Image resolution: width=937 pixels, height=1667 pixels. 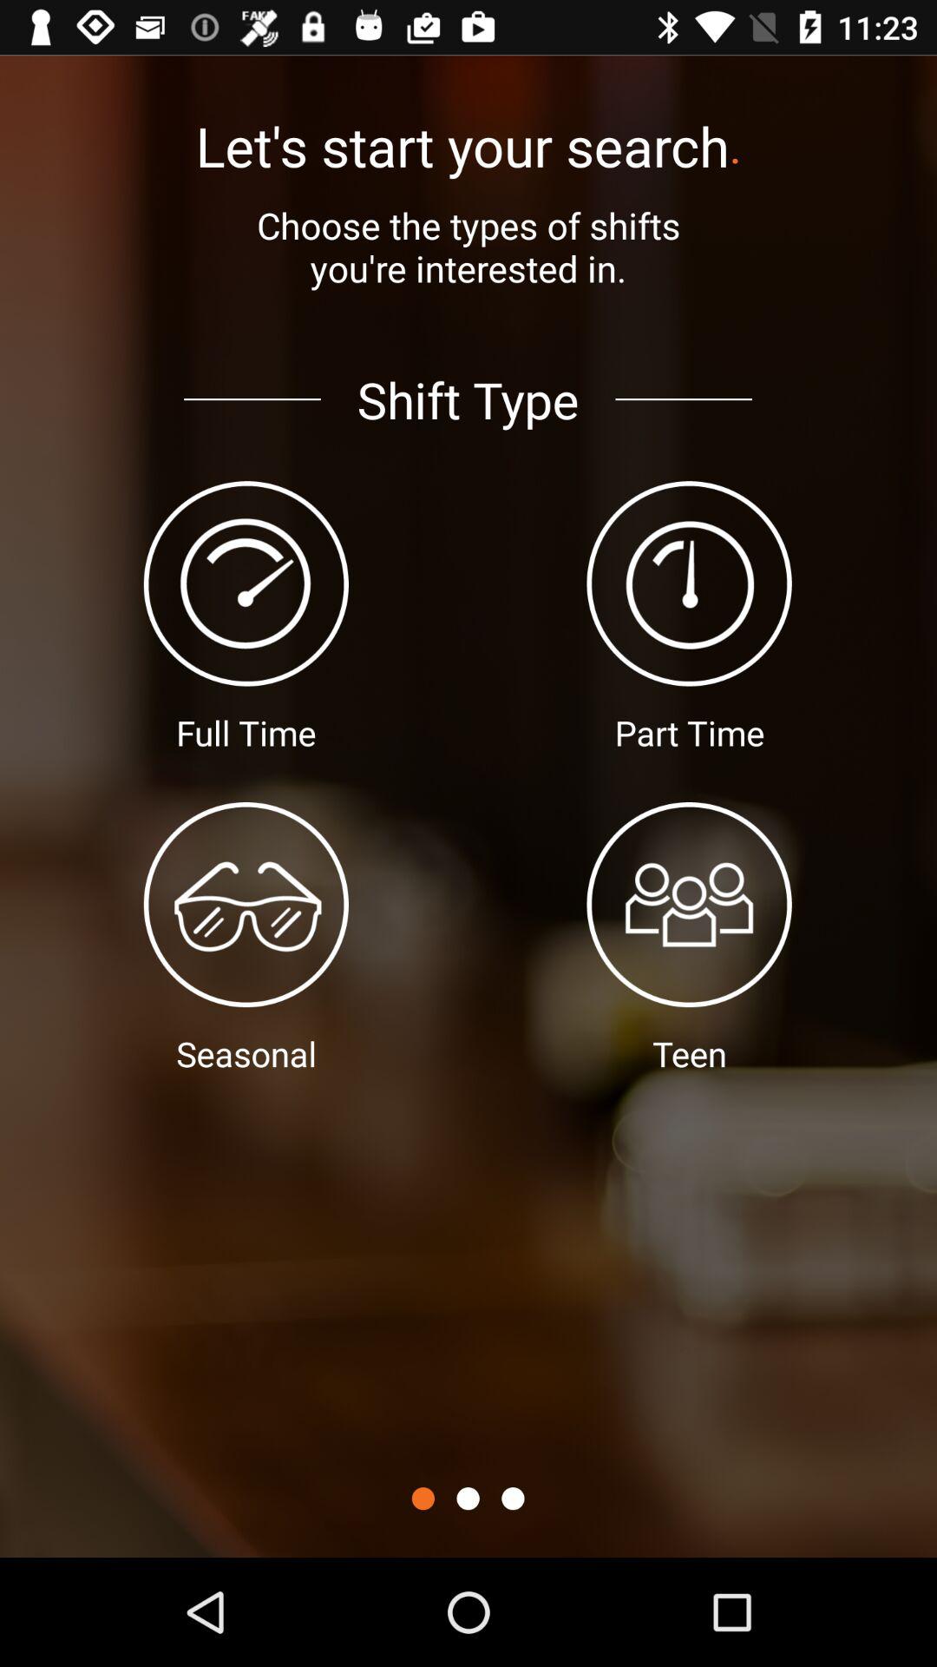 I want to click on choose the item below shift type item, so click(x=468, y=1499).